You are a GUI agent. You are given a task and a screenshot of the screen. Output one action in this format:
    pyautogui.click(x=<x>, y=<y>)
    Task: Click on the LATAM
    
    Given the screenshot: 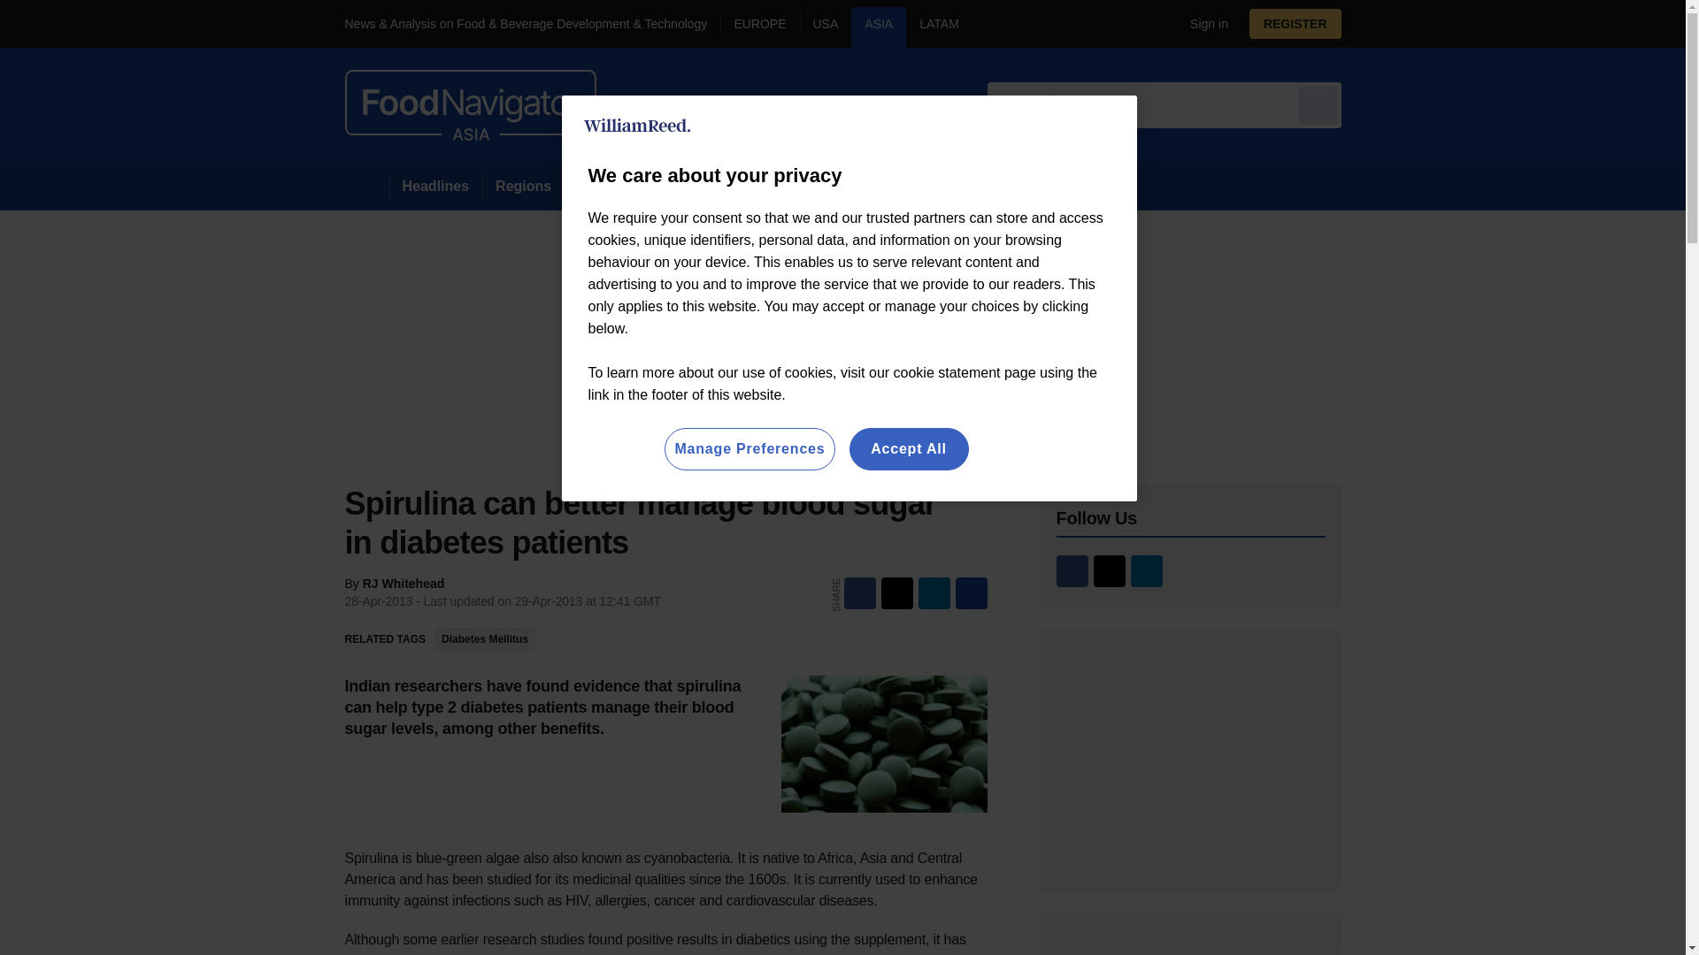 What is the action you would take?
    pyautogui.click(x=938, y=27)
    